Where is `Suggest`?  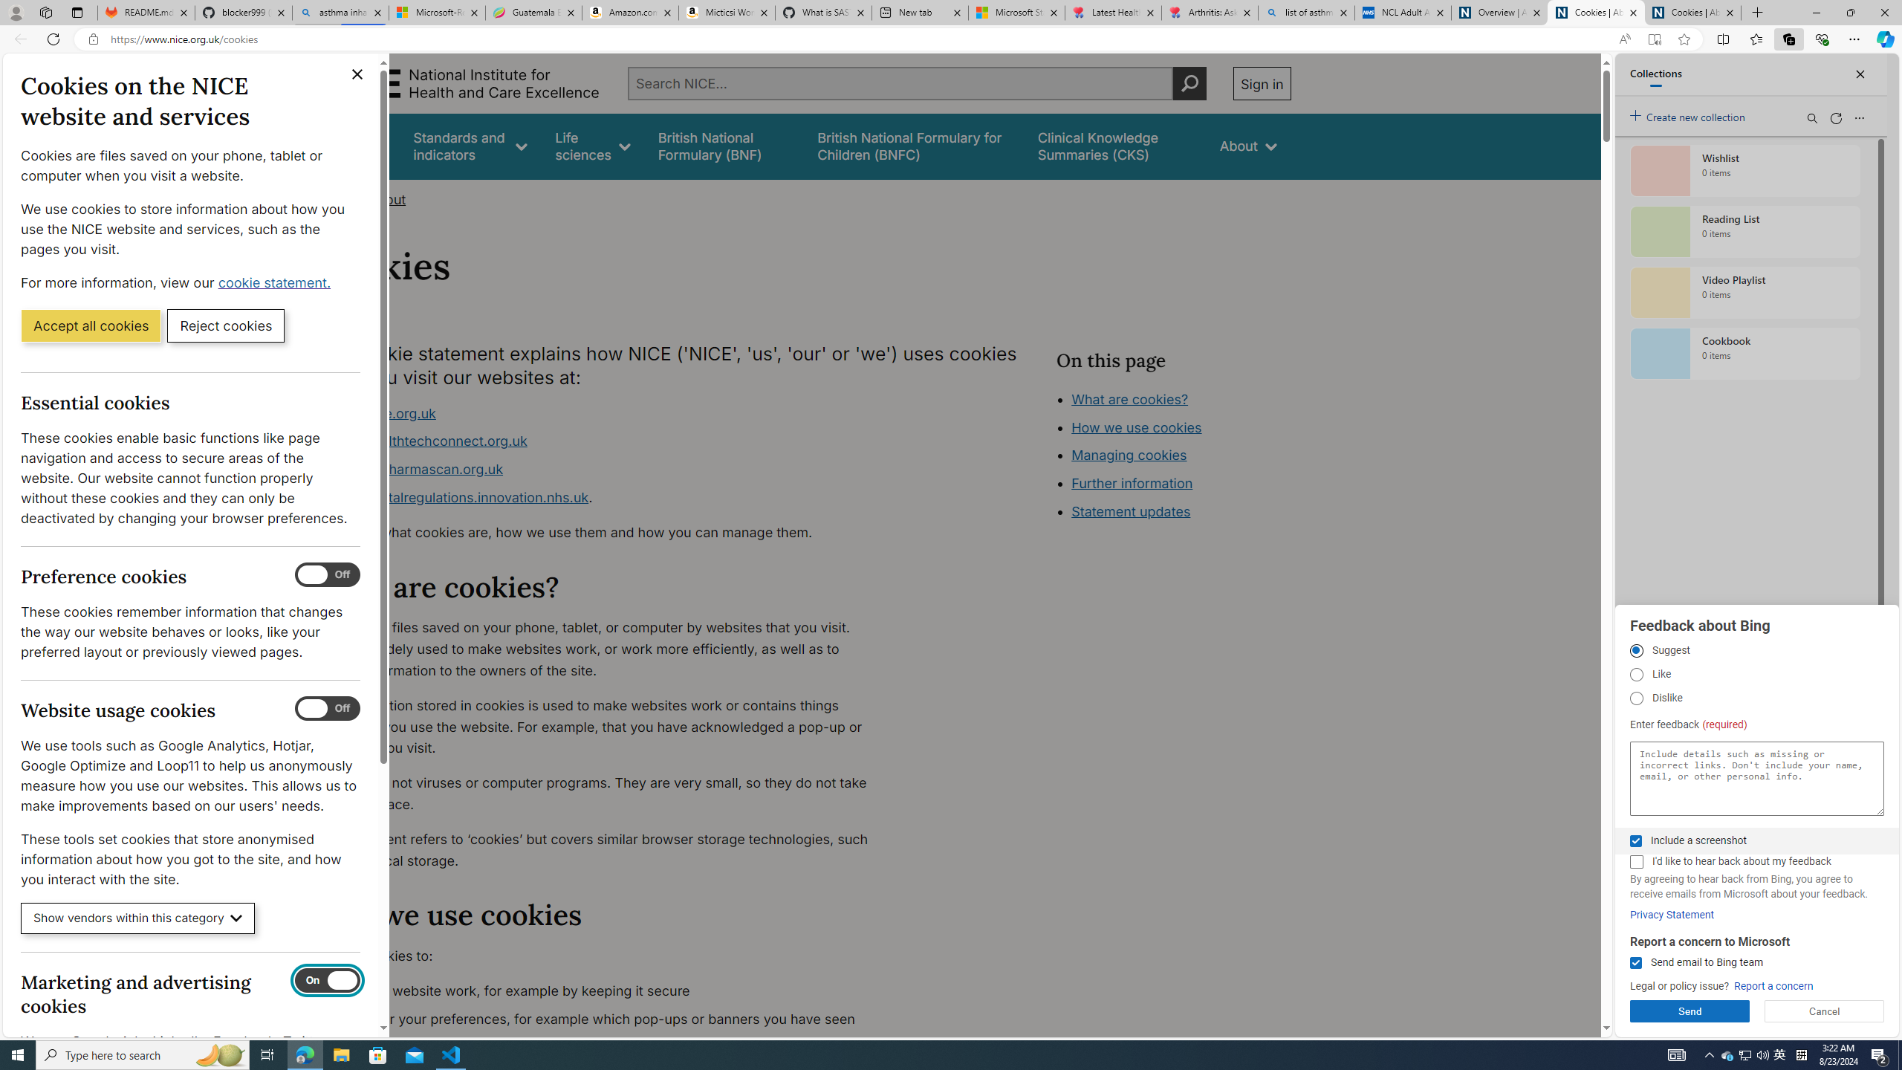
Suggest is located at coordinates (1636, 651).